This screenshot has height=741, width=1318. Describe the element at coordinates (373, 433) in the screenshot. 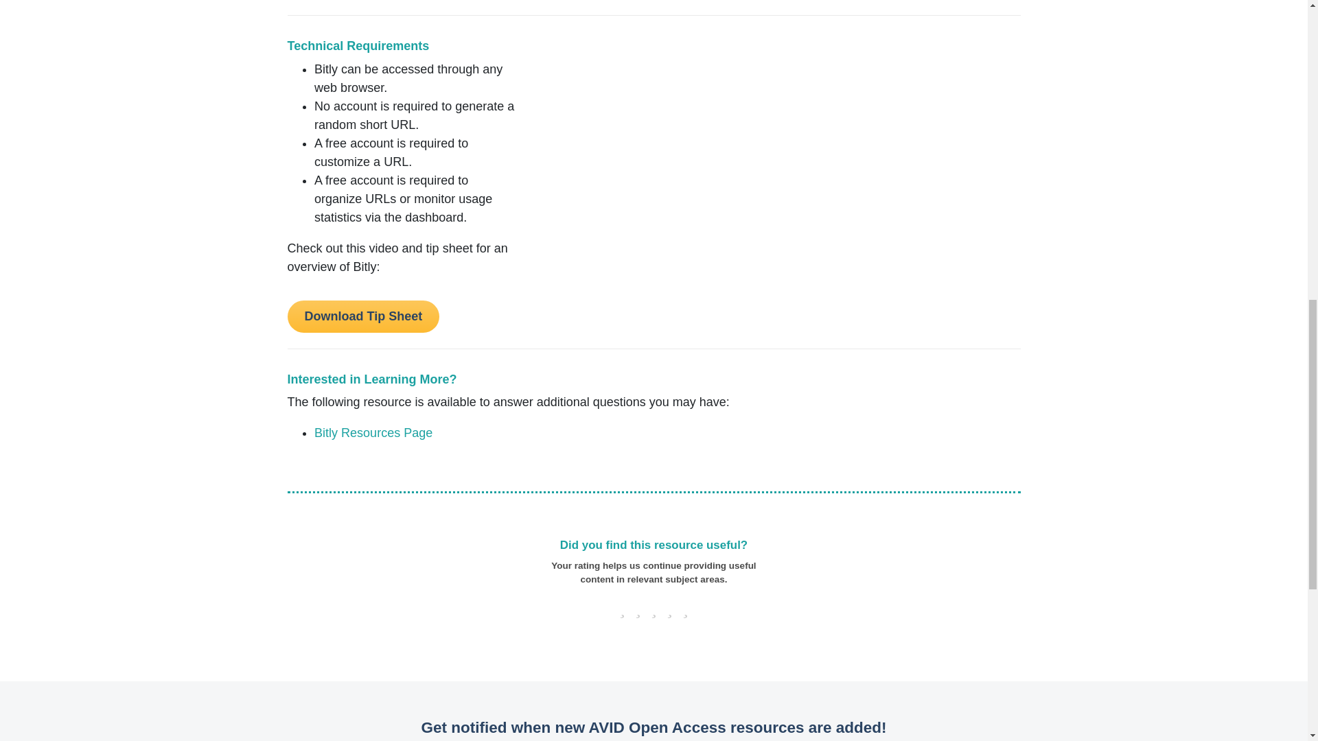

I see `Bitly Resources Page` at that location.